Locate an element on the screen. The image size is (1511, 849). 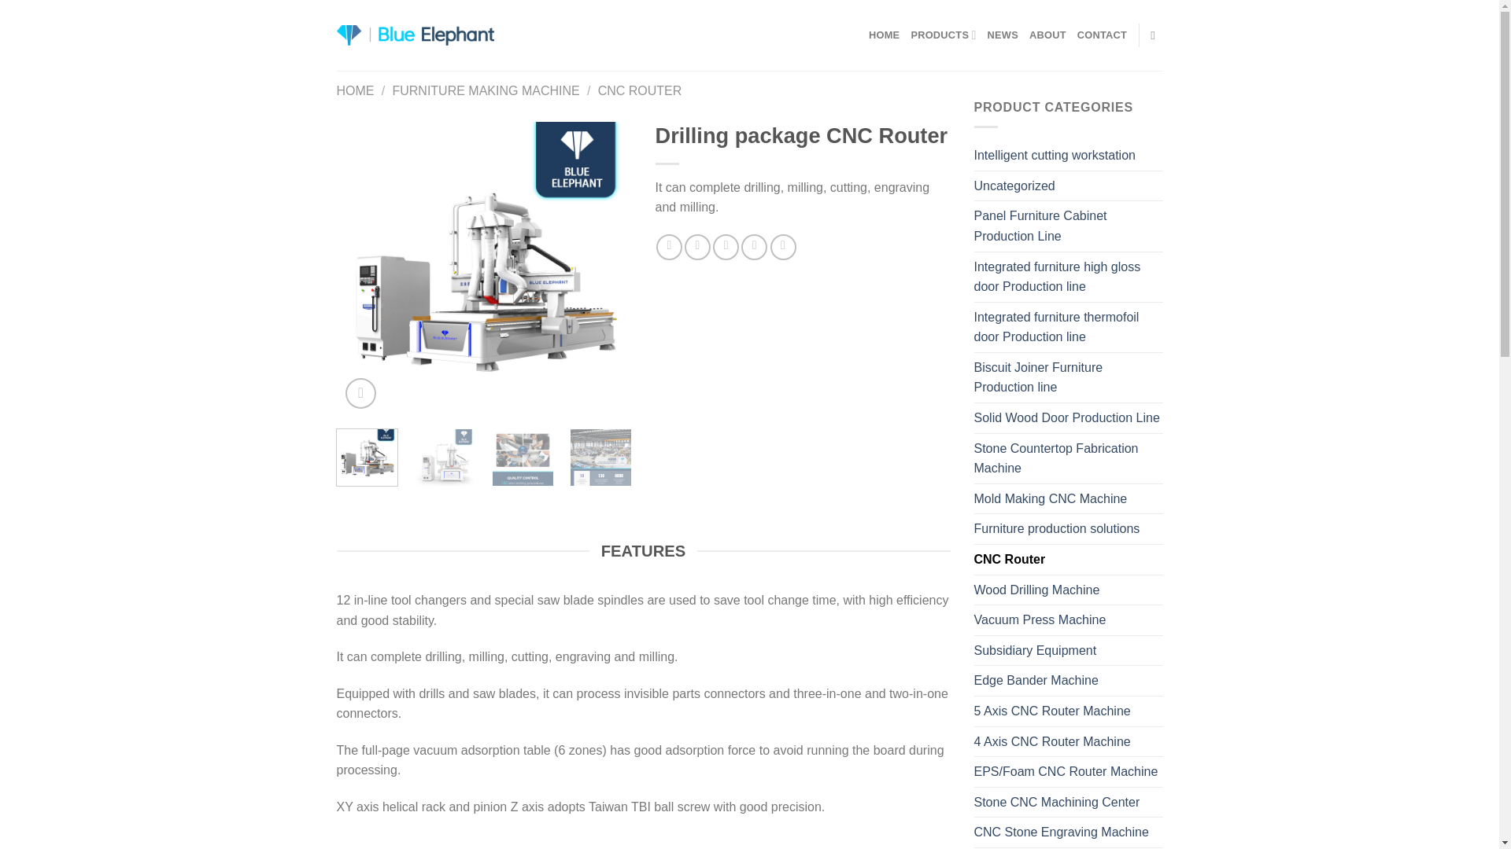
FURNITURE MAKING MACHINE is located at coordinates (485, 90).